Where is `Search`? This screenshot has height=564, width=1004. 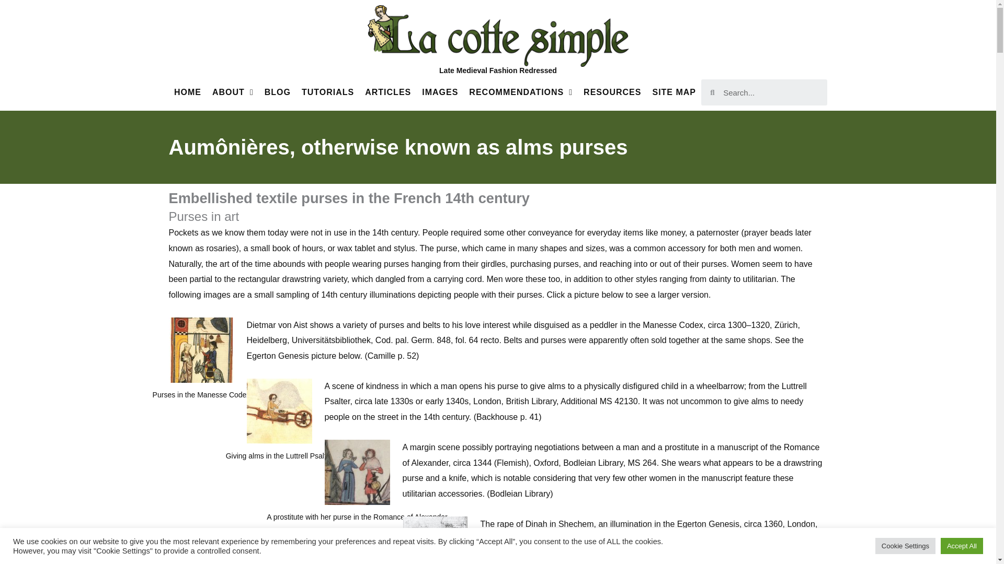
Search is located at coordinates (771, 92).